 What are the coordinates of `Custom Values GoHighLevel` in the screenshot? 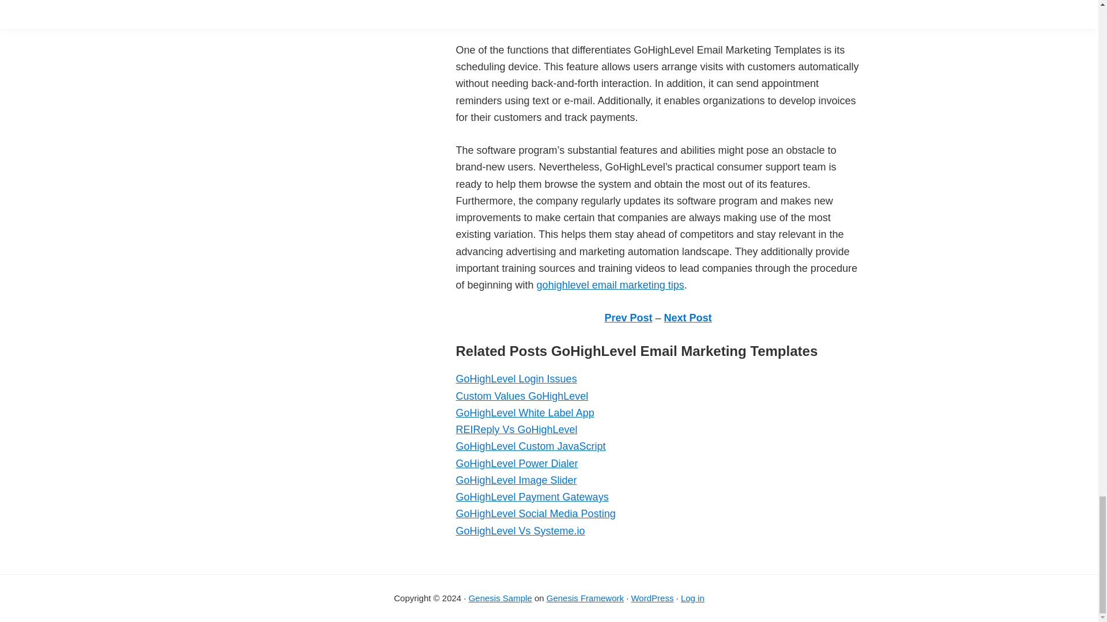 It's located at (521, 396).